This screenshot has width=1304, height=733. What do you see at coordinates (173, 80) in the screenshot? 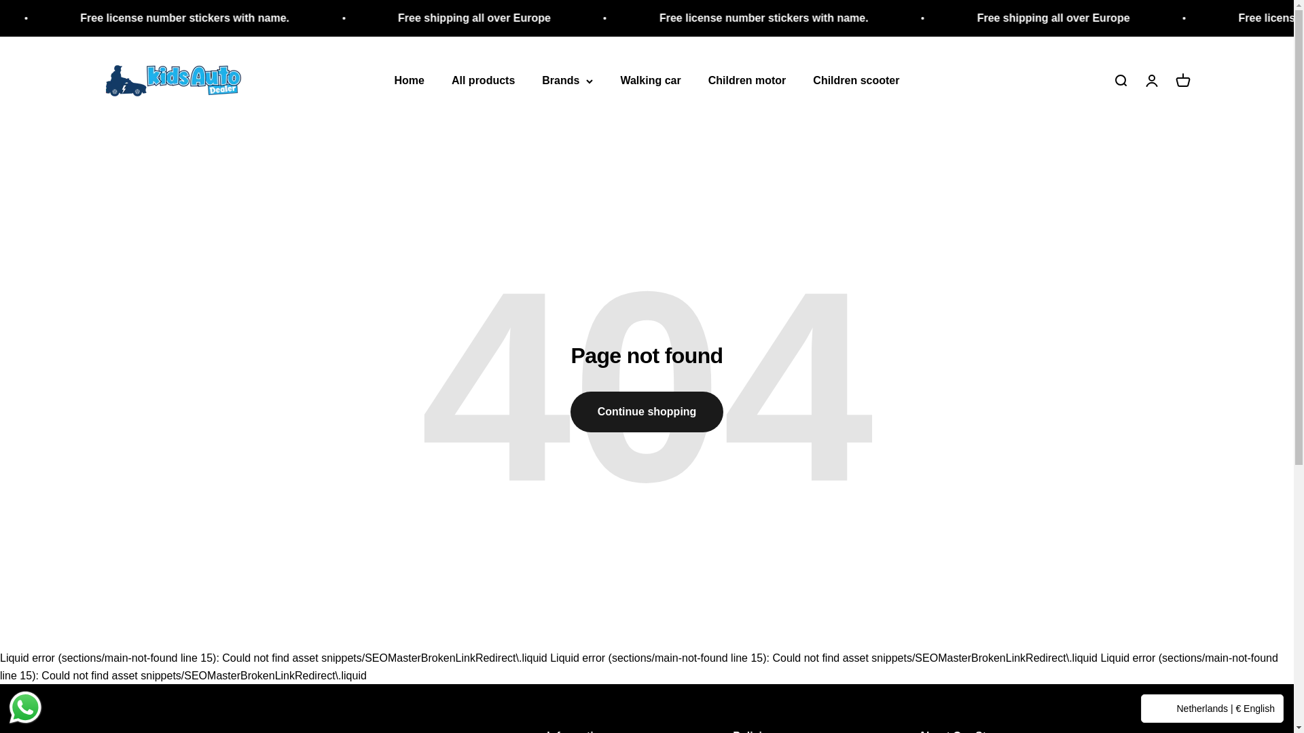
I see `Walking car` at bounding box center [173, 80].